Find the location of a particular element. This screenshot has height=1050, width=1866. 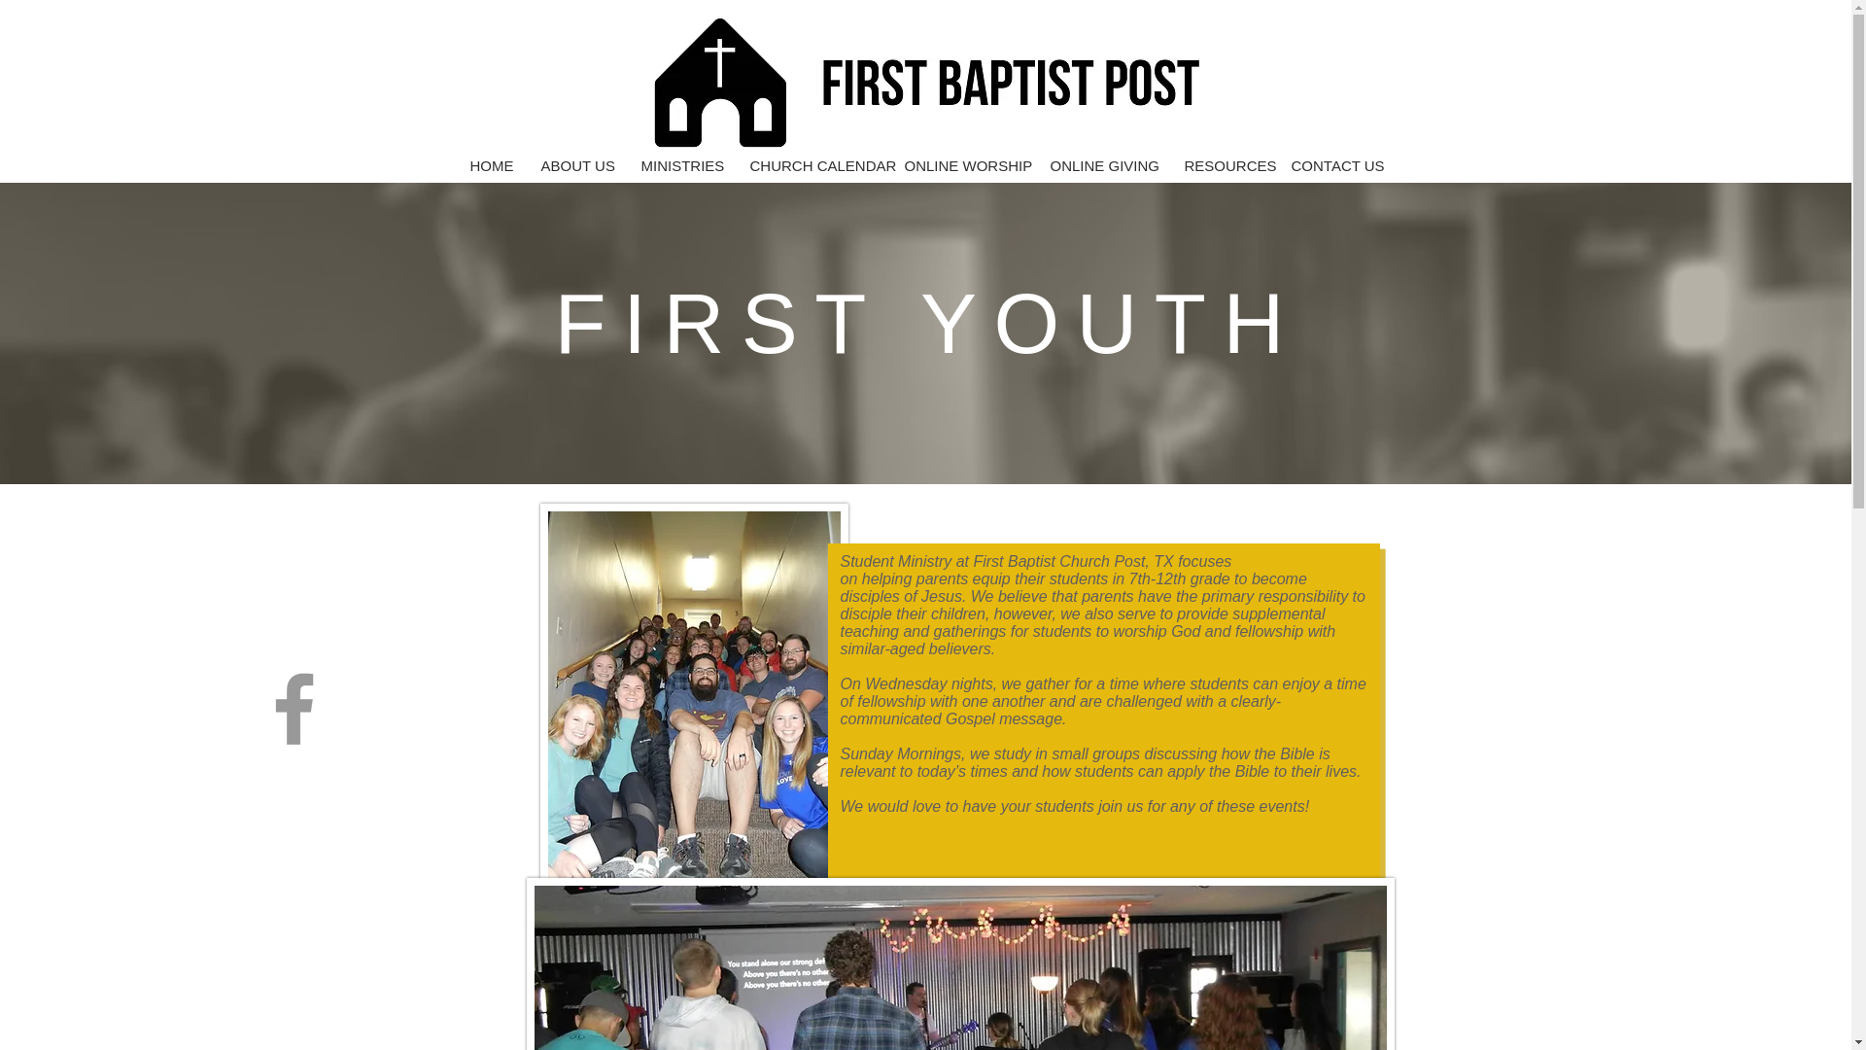

RESOURCES is located at coordinates (1223, 165).